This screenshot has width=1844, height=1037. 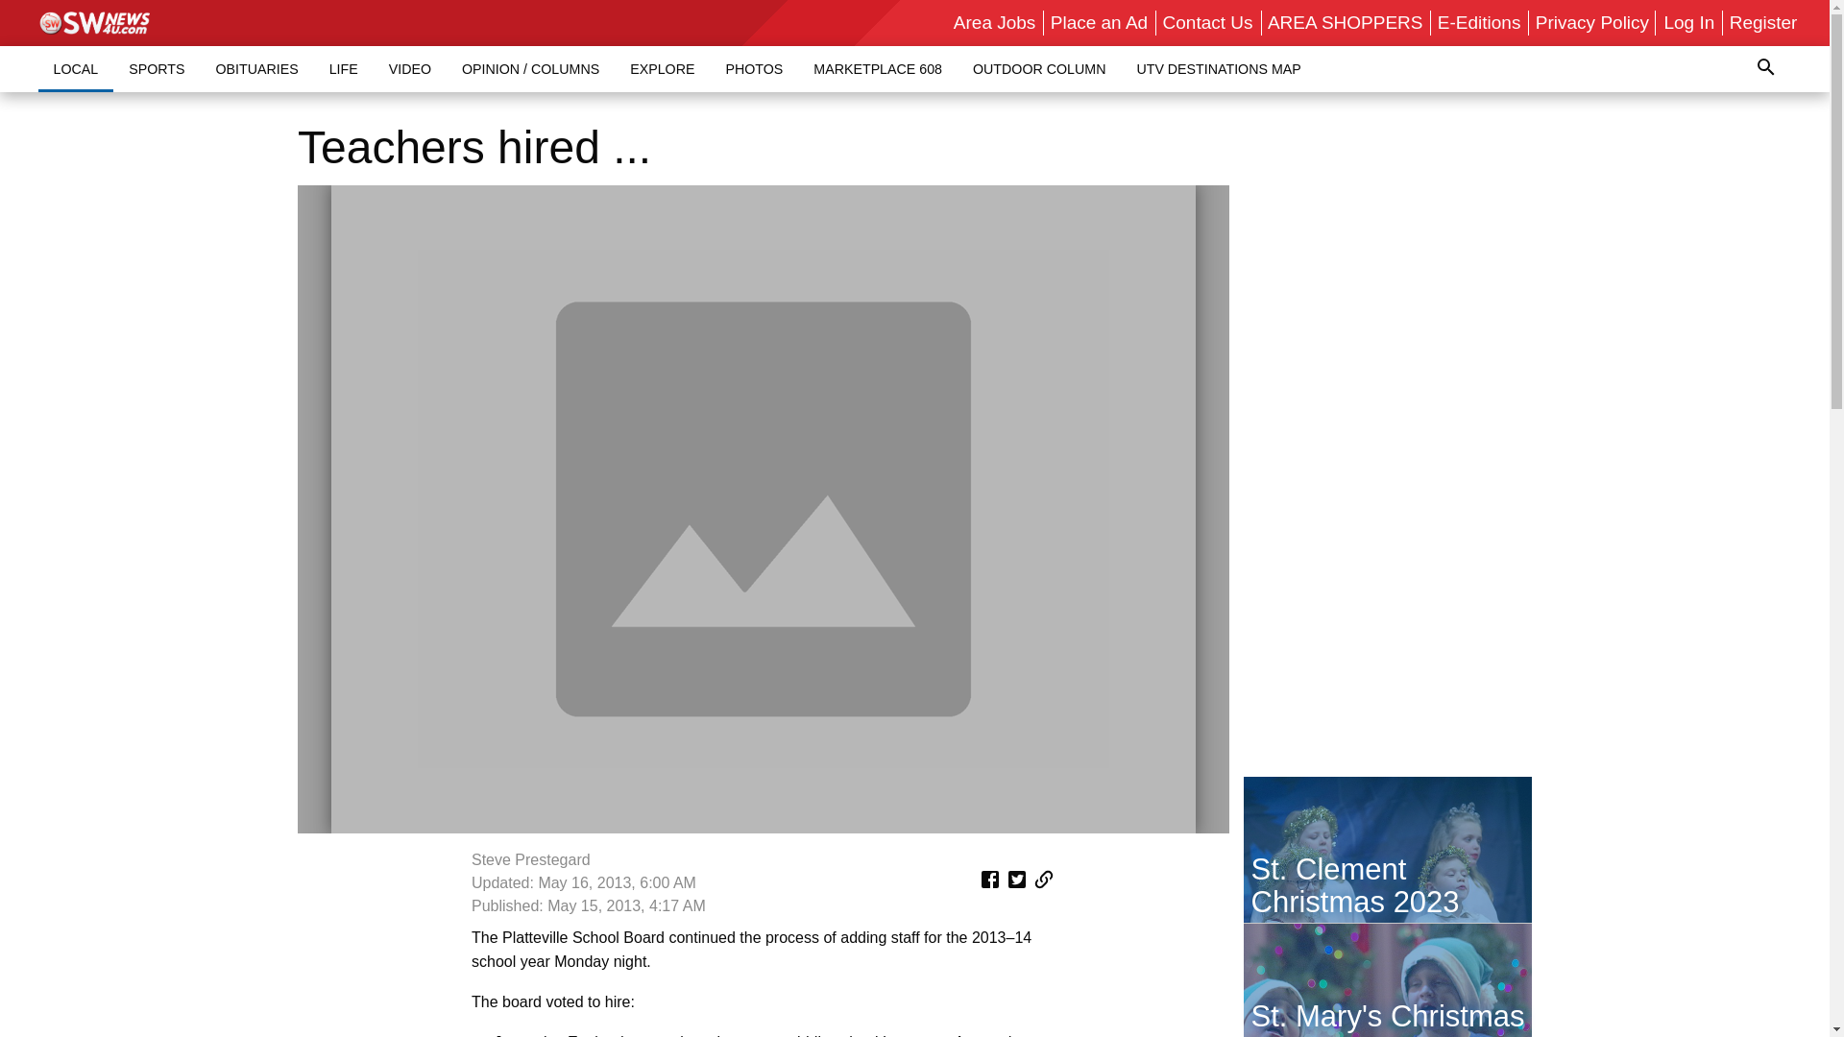 I want to click on Contact Us, so click(x=1208, y=22).